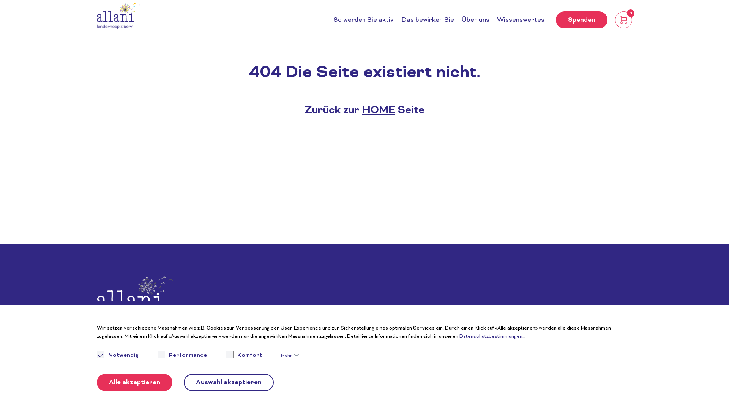  I want to click on HOME, so click(379, 111).